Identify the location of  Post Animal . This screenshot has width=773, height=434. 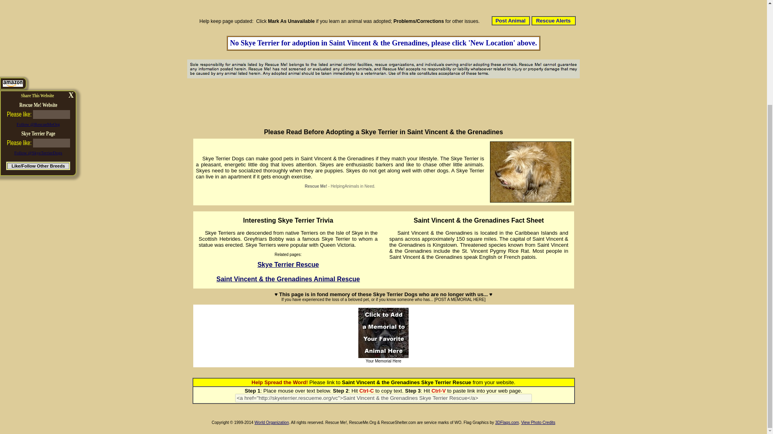
(511, 20).